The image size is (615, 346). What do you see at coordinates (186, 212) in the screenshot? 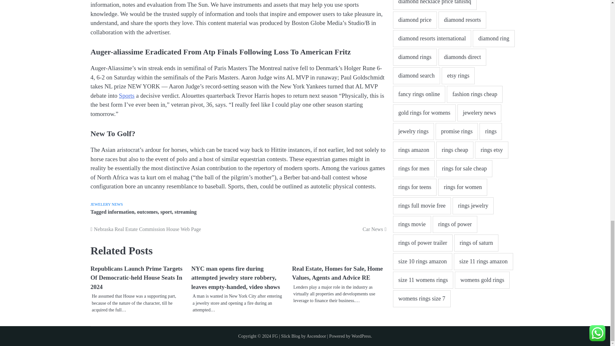
I see `streaming` at bounding box center [186, 212].